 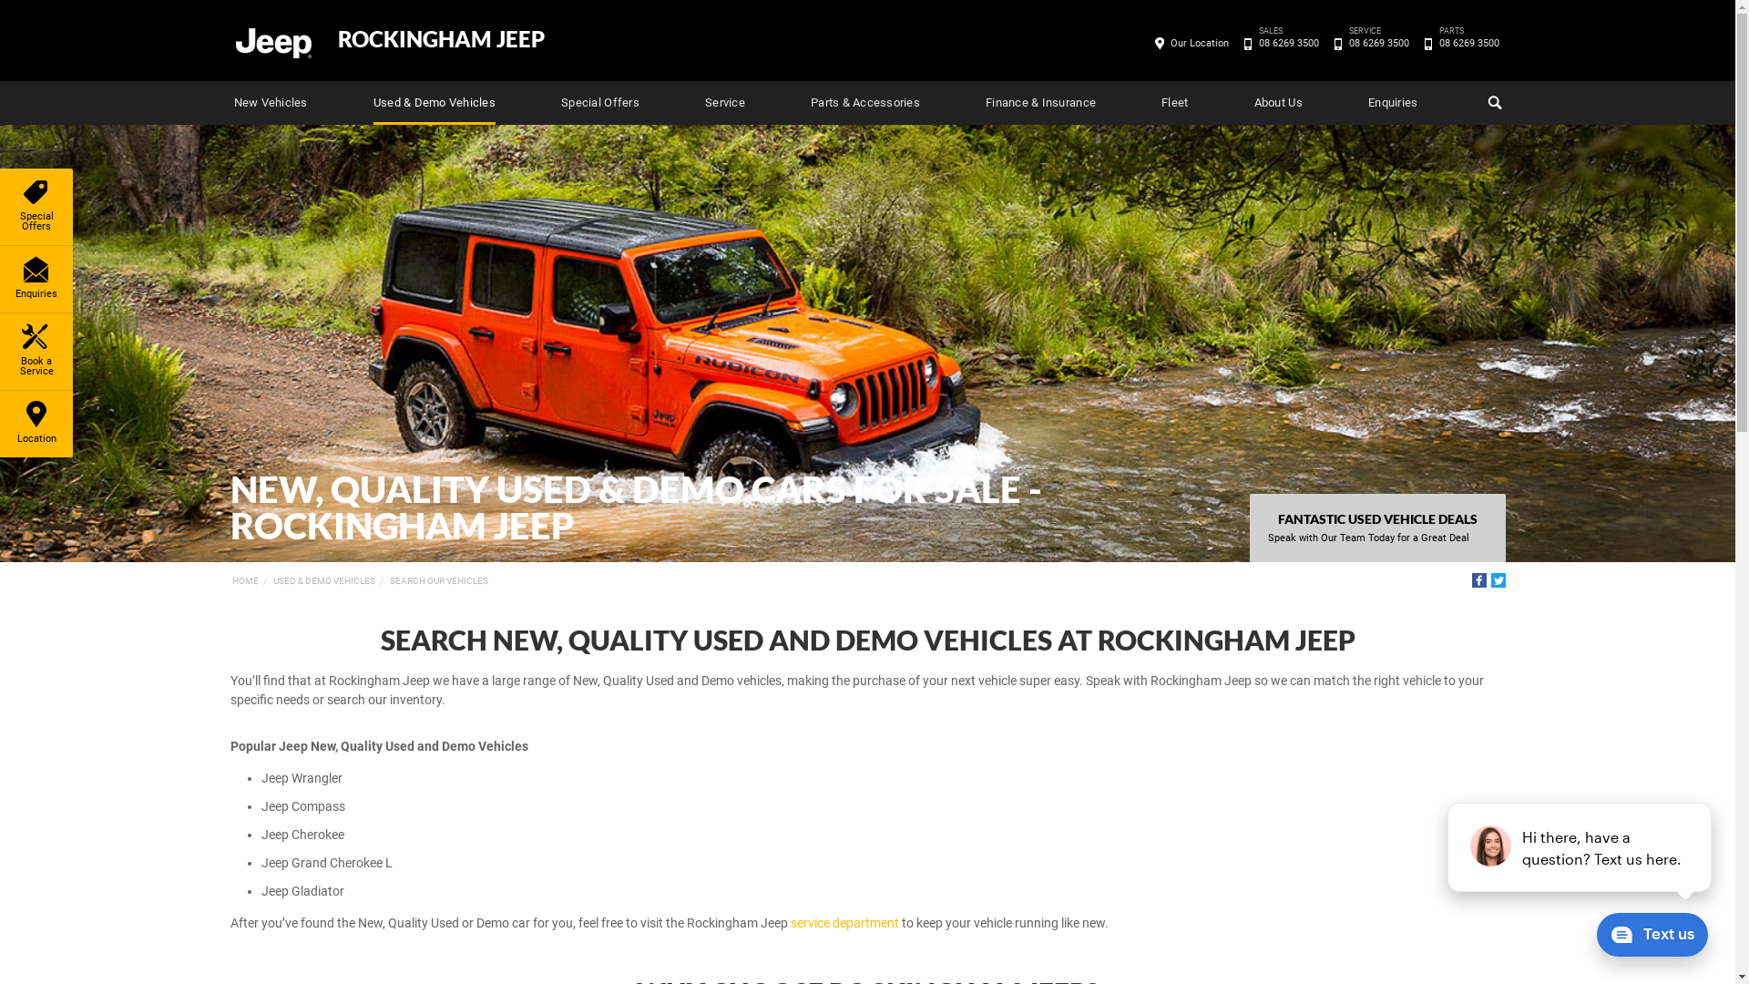 What do you see at coordinates (1279, 103) in the screenshot?
I see `About Us` at bounding box center [1279, 103].